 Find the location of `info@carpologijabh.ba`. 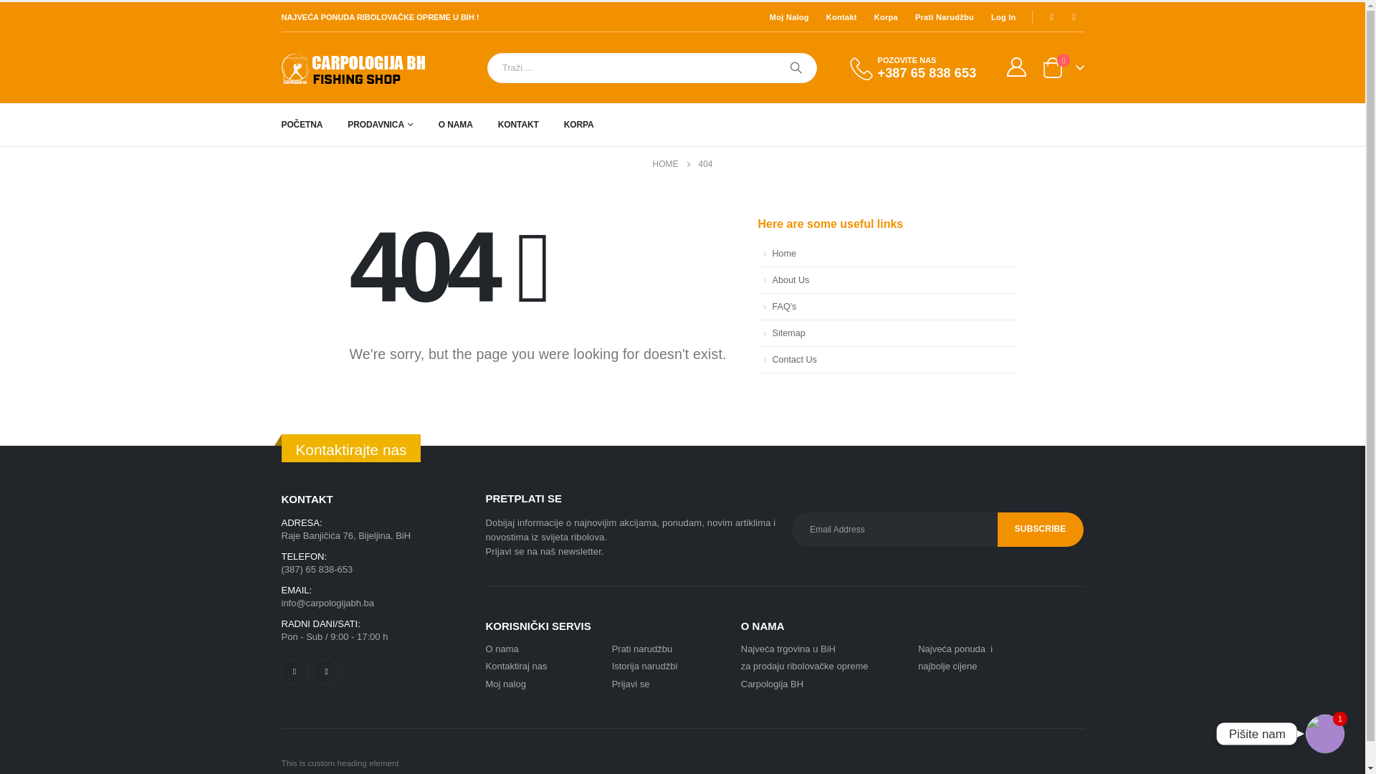

info@carpologijabh.ba is located at coordinates (328, 603).